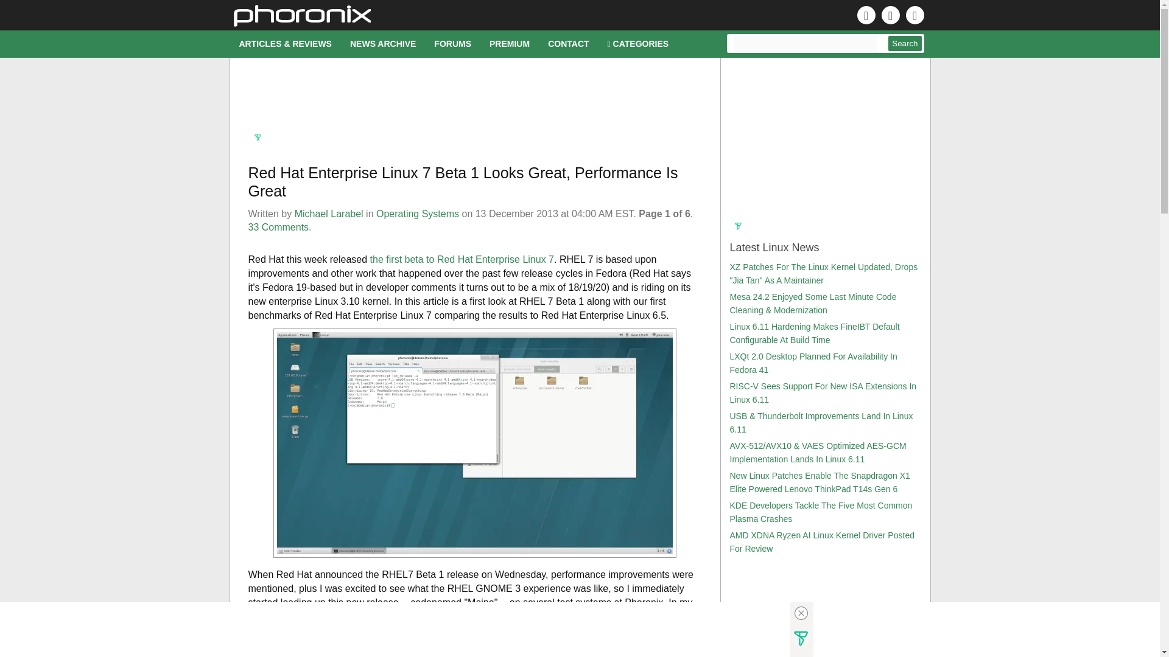 The image size is (1169, 657). Describe the element at coordinates (329, 214) in the screenshot. I see `Michael Larabel` at that location.